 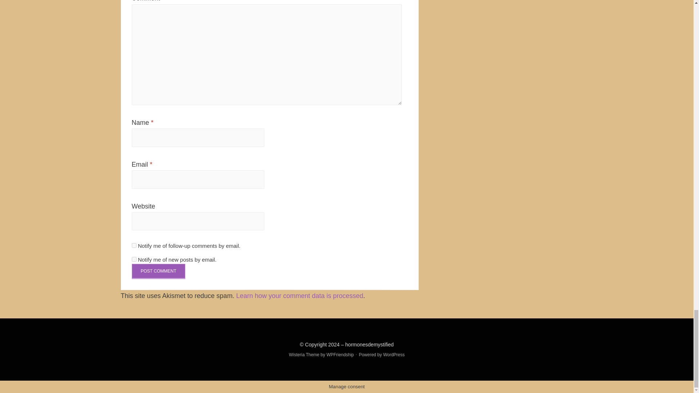 I want to click on WordPress, so click(x=394, y=354).